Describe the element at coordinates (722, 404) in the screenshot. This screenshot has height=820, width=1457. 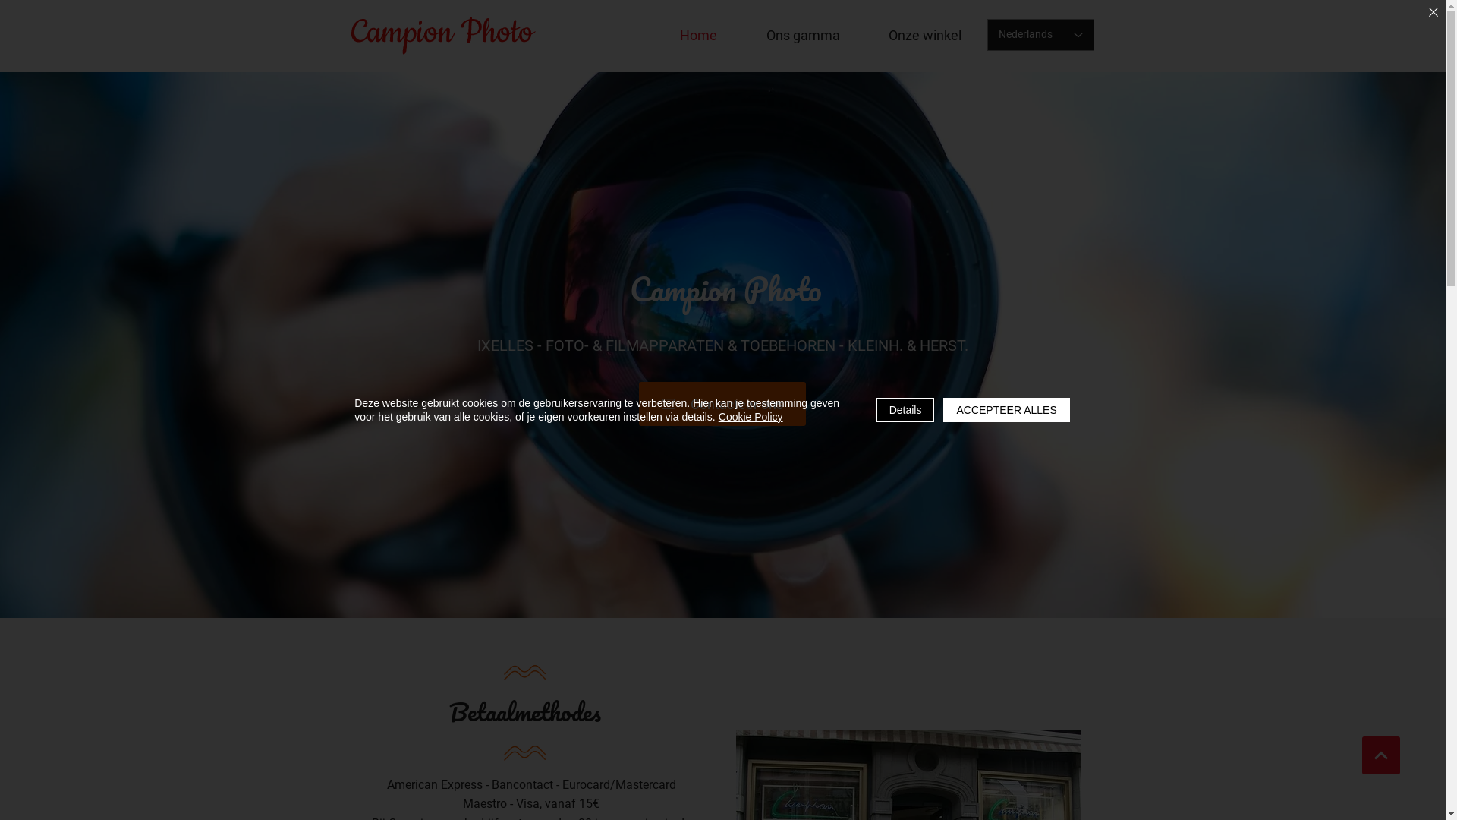
I see `Contacteer ons` at that location.